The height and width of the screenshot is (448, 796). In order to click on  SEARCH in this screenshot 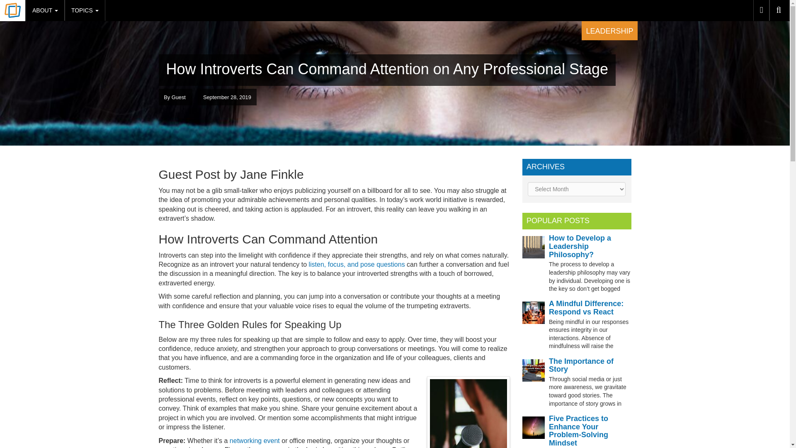, I will do `click(779, 10)`.